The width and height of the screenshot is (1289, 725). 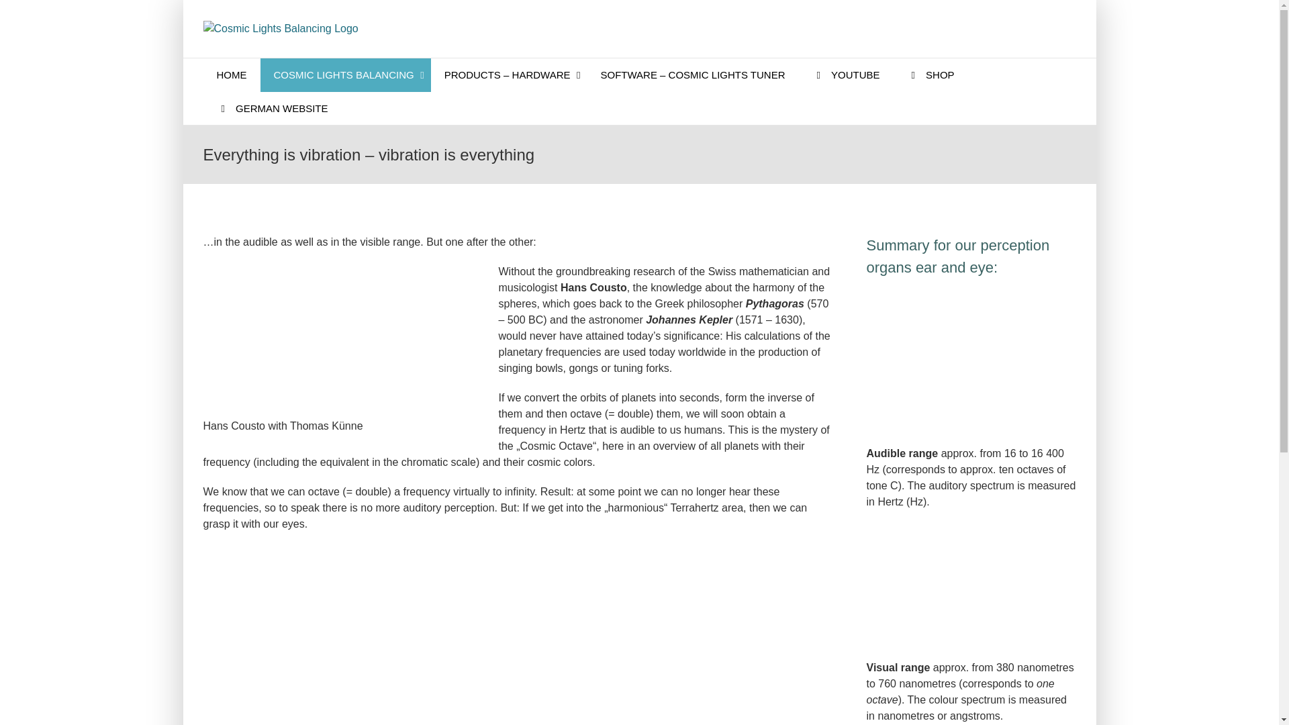 I want to click on GERMAN WEBSITE, so click(x=271, y=107).